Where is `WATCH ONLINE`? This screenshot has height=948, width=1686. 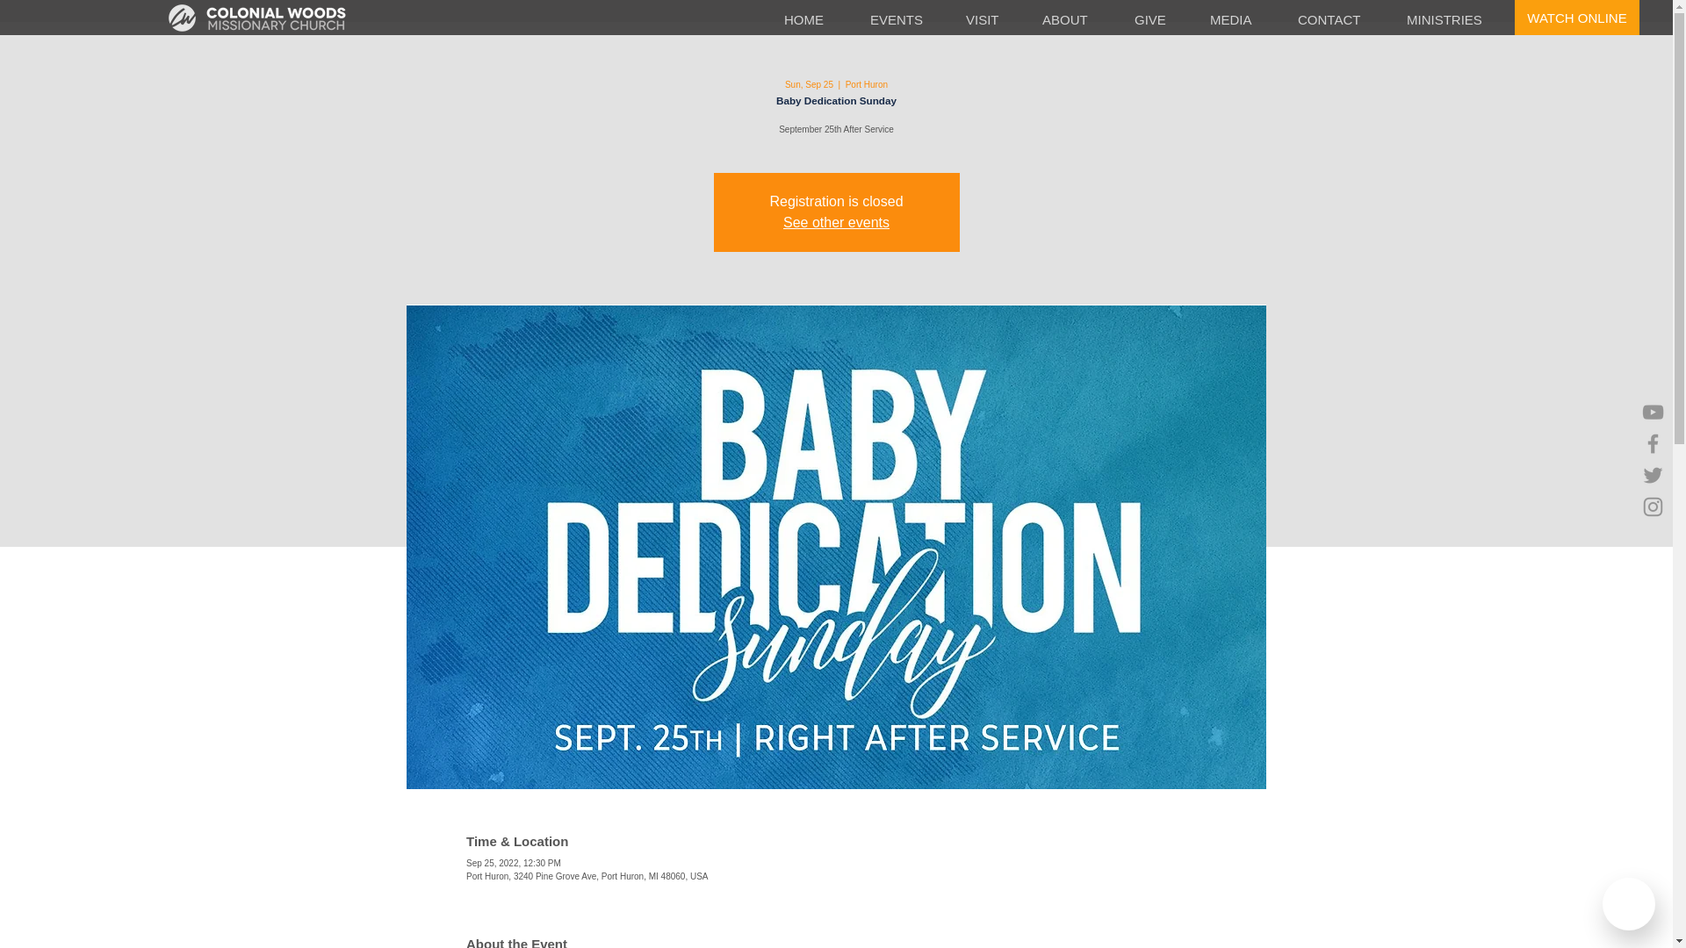 WATCH ONLINE is located at coordinates (1576, 18).